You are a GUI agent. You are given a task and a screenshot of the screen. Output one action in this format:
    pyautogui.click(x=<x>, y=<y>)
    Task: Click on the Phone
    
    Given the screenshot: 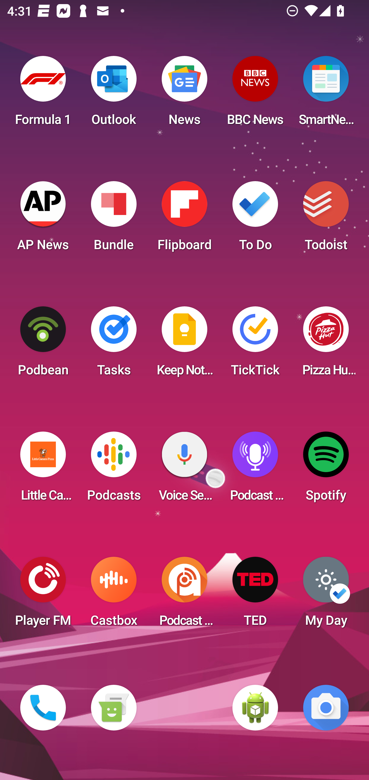 What is the action you would take?
    pyautogui.click(x=43, y=708)
    